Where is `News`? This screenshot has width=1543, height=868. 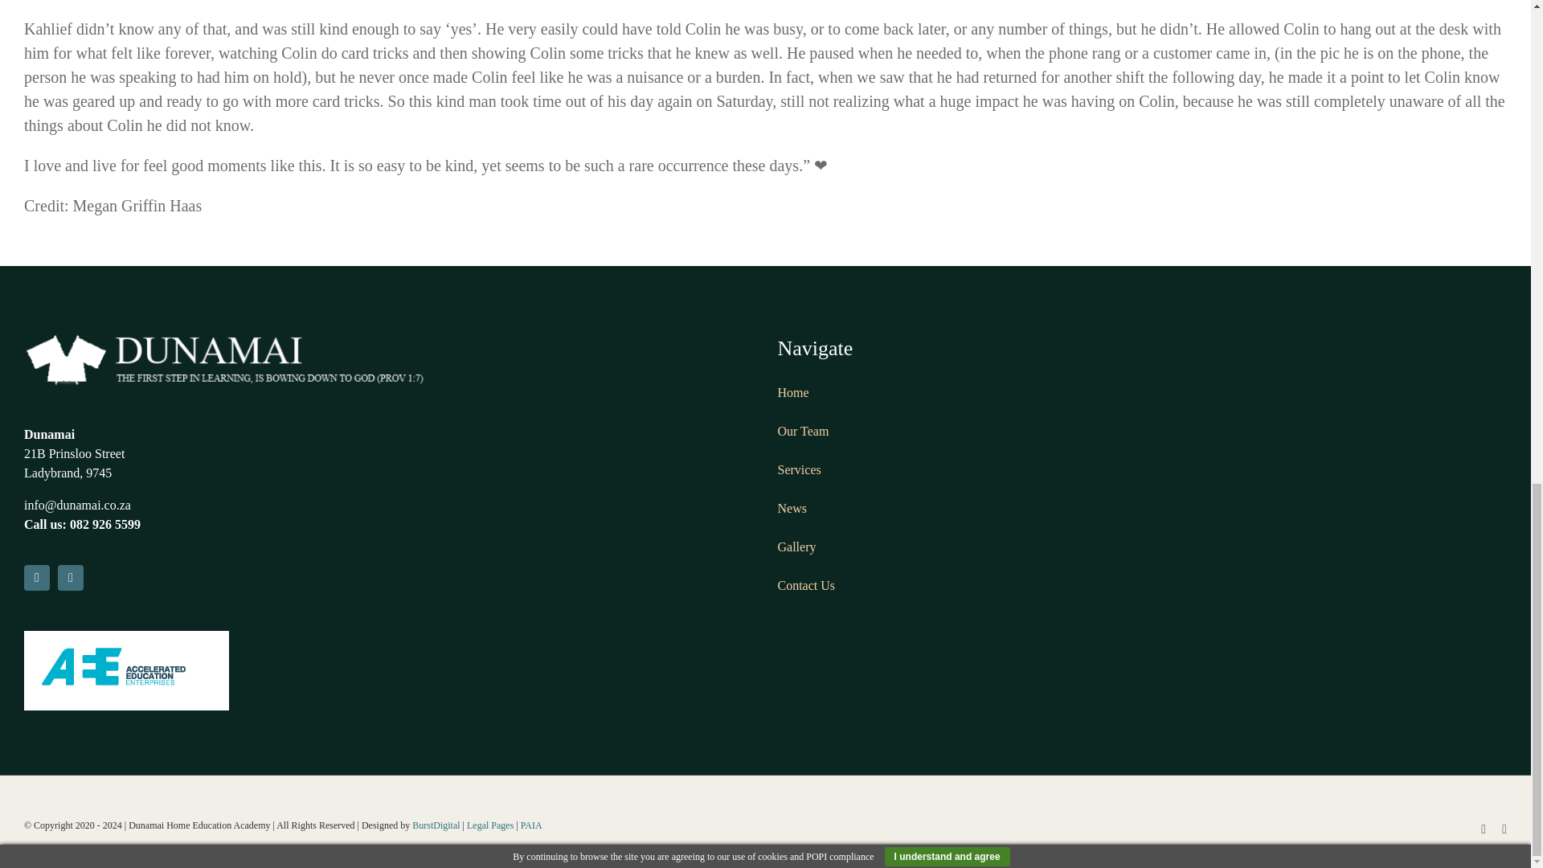 News is located at coordinates (792, 508).